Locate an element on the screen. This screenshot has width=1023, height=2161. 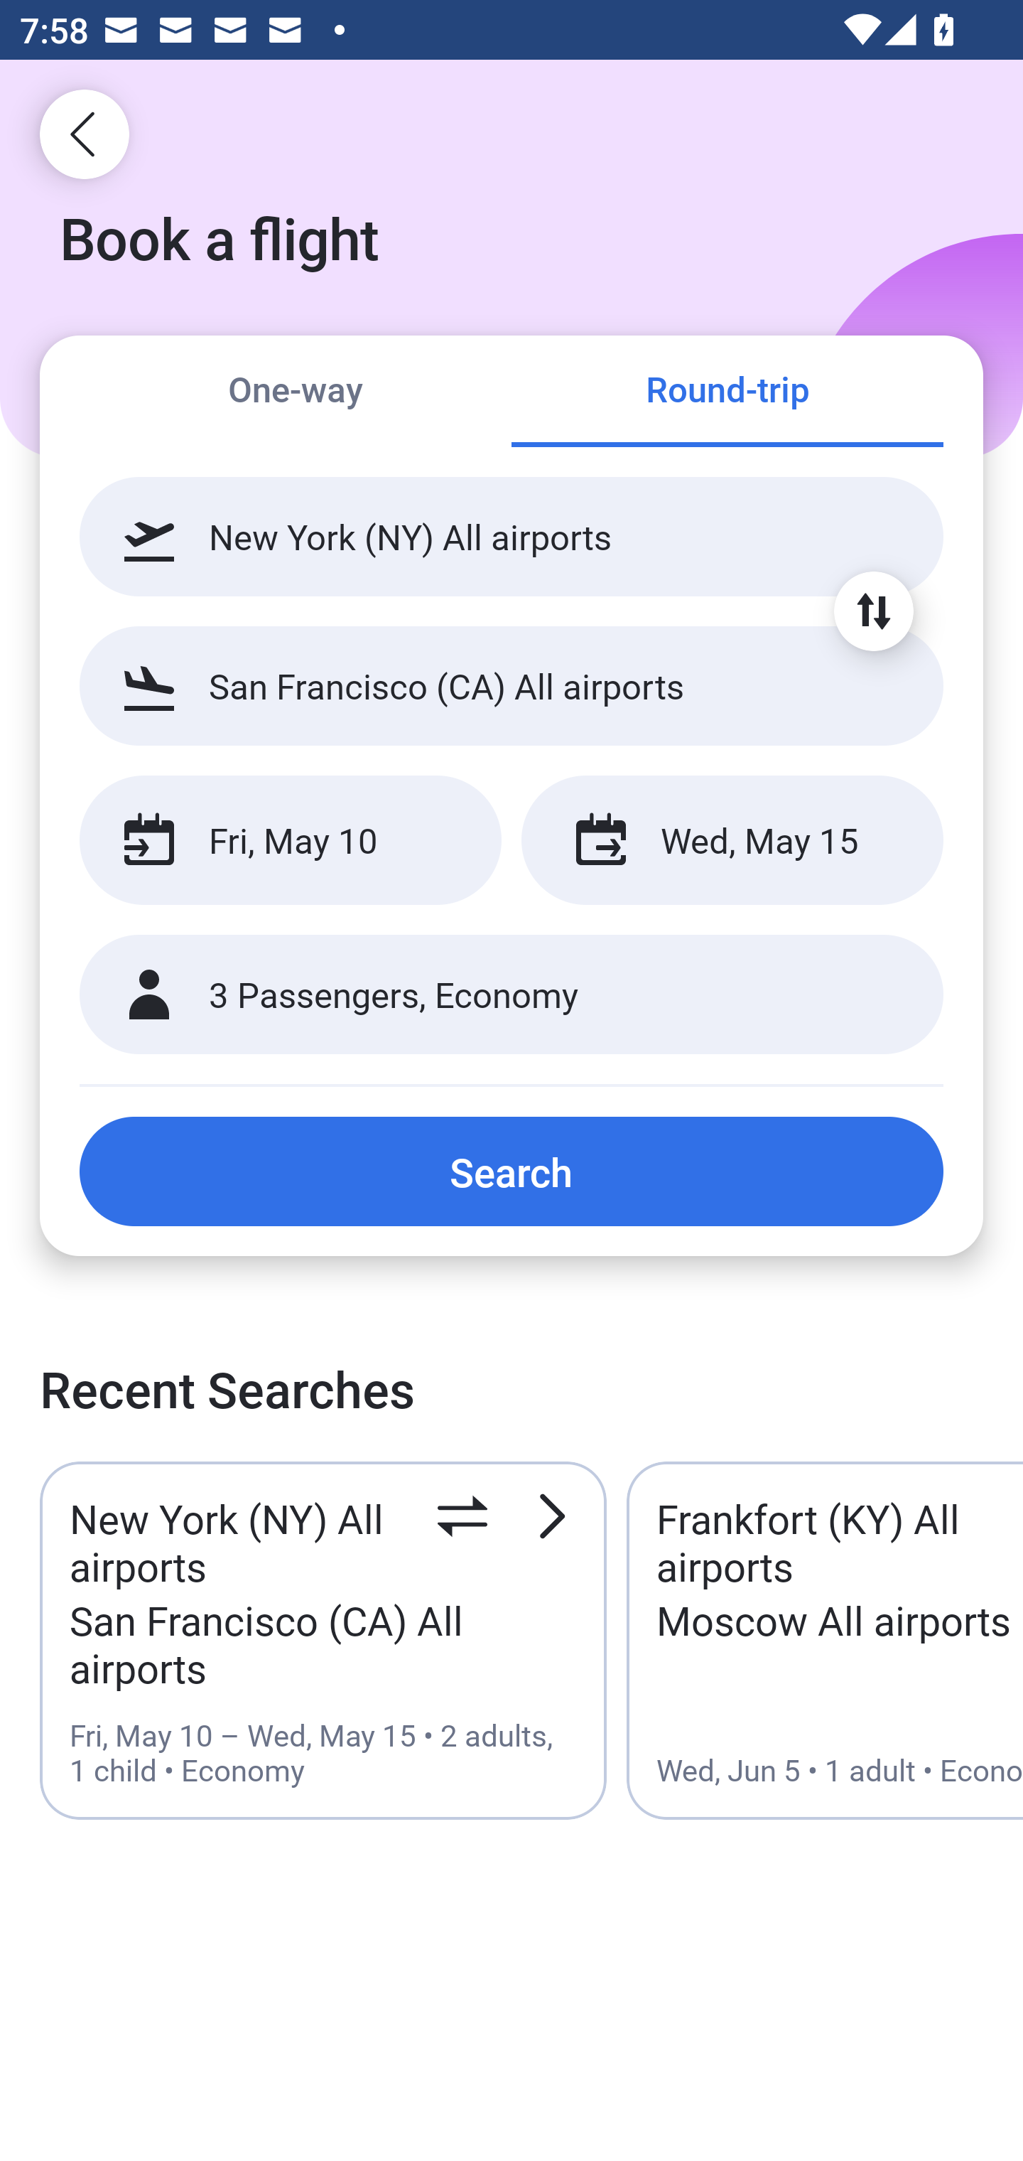
Wed, May 15 is located at coordinates (732, 840).